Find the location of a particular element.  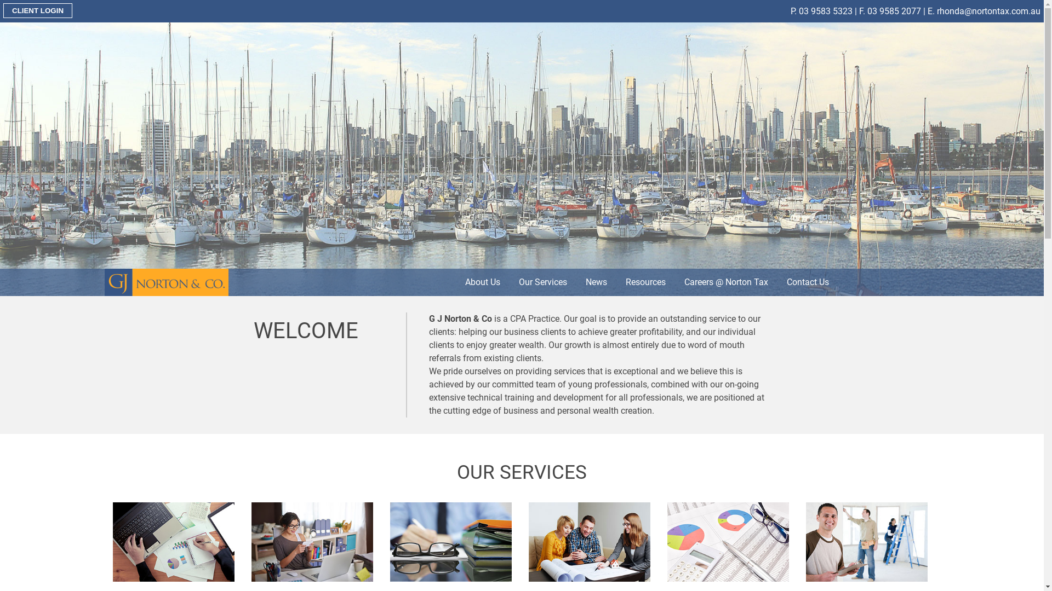

CLIENT LOGIN is located at coordinates (38, 11).